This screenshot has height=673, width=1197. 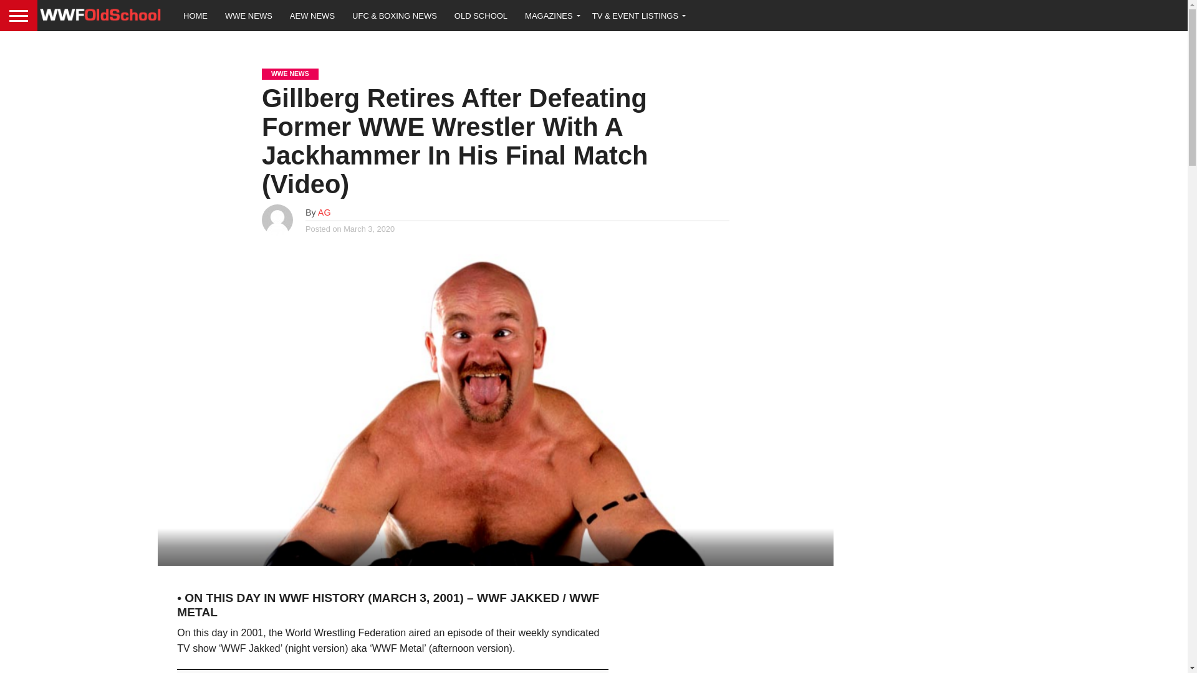 I want to click on WWE NEWS, so click(x=249, y=15).